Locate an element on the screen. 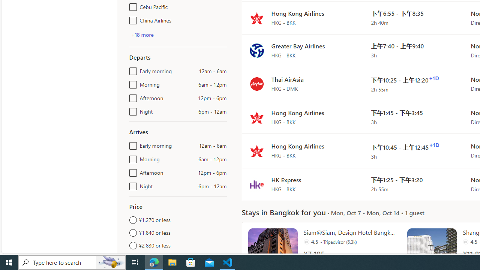 This screenshot has width=480, height=270. Flight logo is located at coordinates (256, 184).